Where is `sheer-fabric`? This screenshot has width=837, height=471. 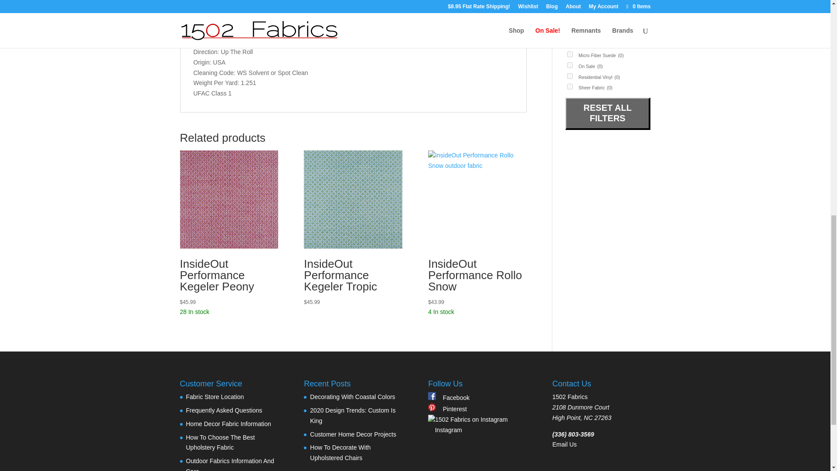 sheer-fabric is located at coordinates (570, 86).